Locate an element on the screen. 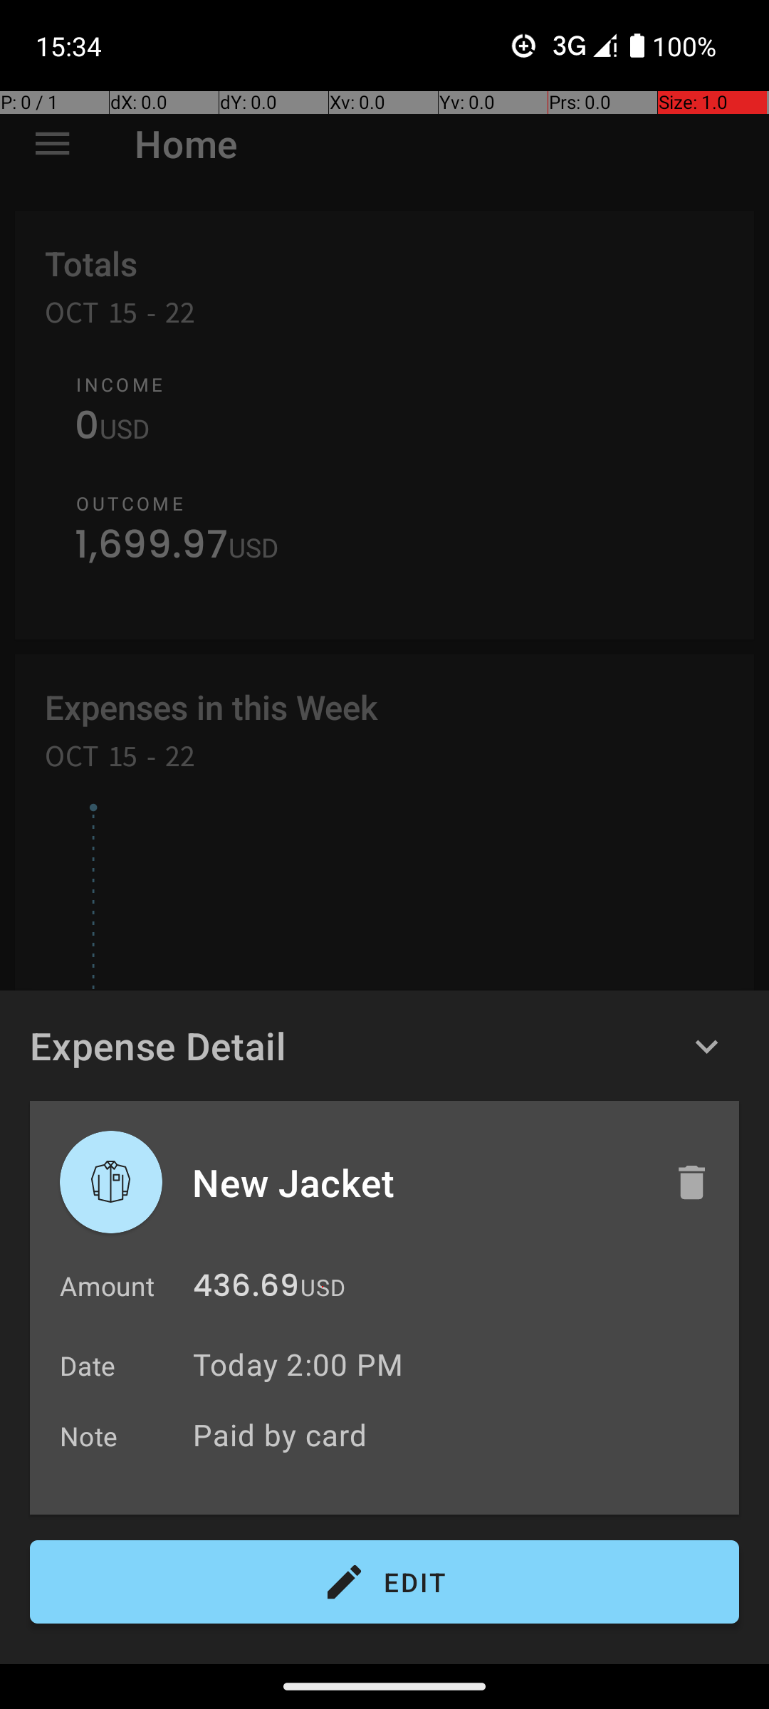  Today 2:00 PM is located at coordinates (298, 1364).